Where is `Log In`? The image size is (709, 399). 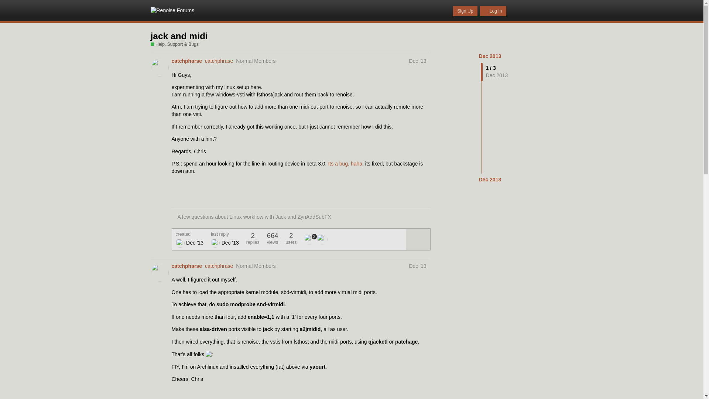
Log In is located at coordinates (493, 11).